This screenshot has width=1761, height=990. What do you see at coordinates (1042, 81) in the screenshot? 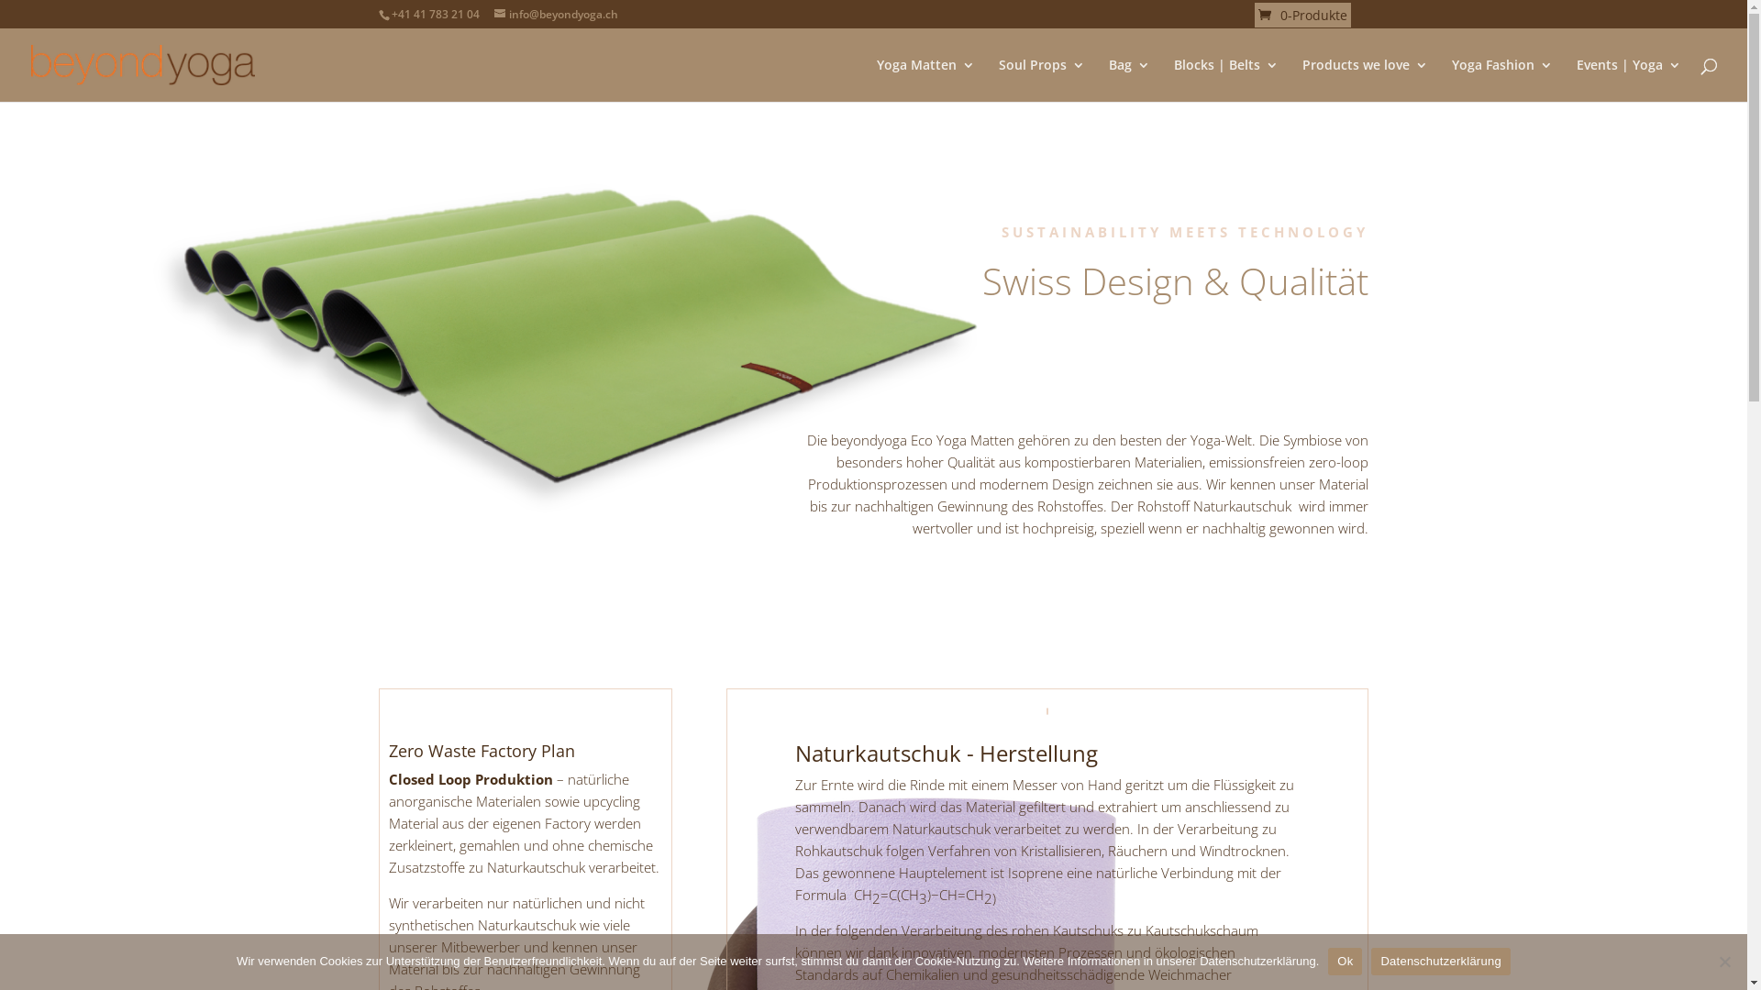
I see `Soul Props` at bounding box center [1042, 81].